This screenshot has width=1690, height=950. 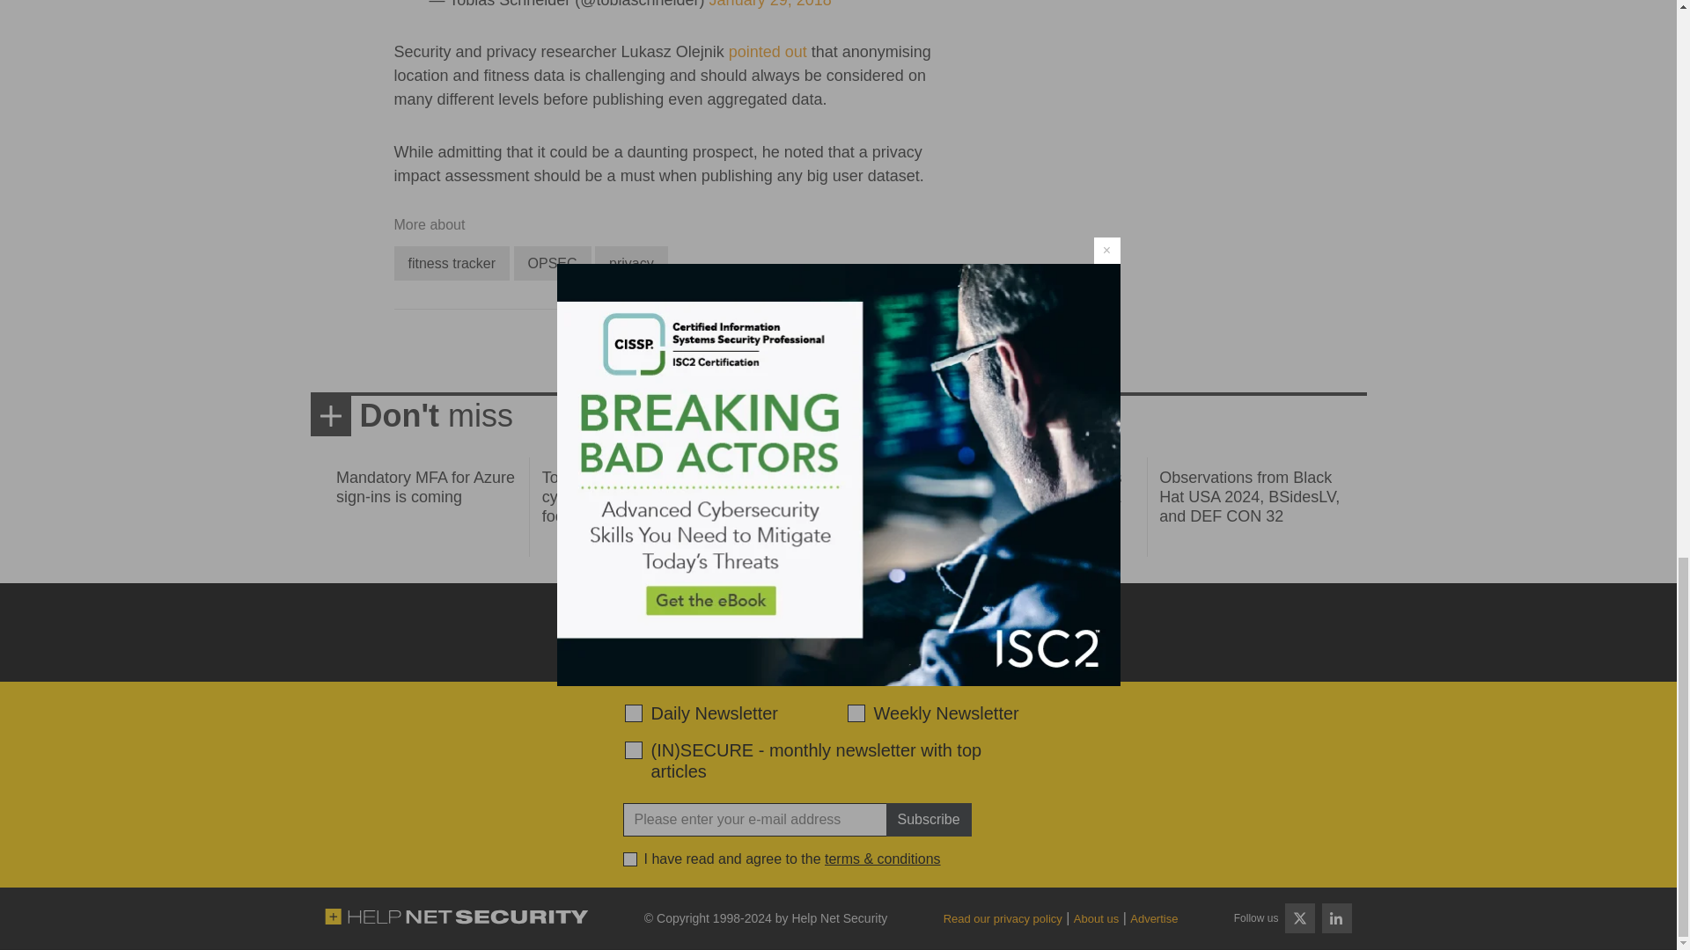 What do you see at coordinates (770, 4) in the screenshot?
I see `January 29, 2018` at bounding box center [770, 4].